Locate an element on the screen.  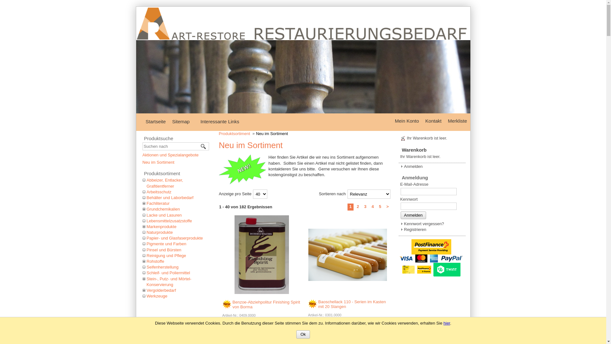
Kontakt is located at coordinates (435, 120).